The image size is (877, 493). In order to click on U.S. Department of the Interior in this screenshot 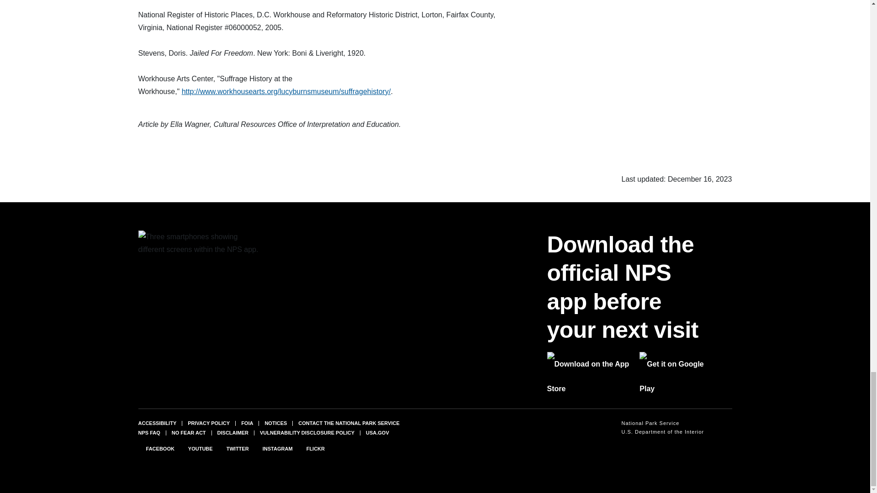, I will do `click(662, 432)`.